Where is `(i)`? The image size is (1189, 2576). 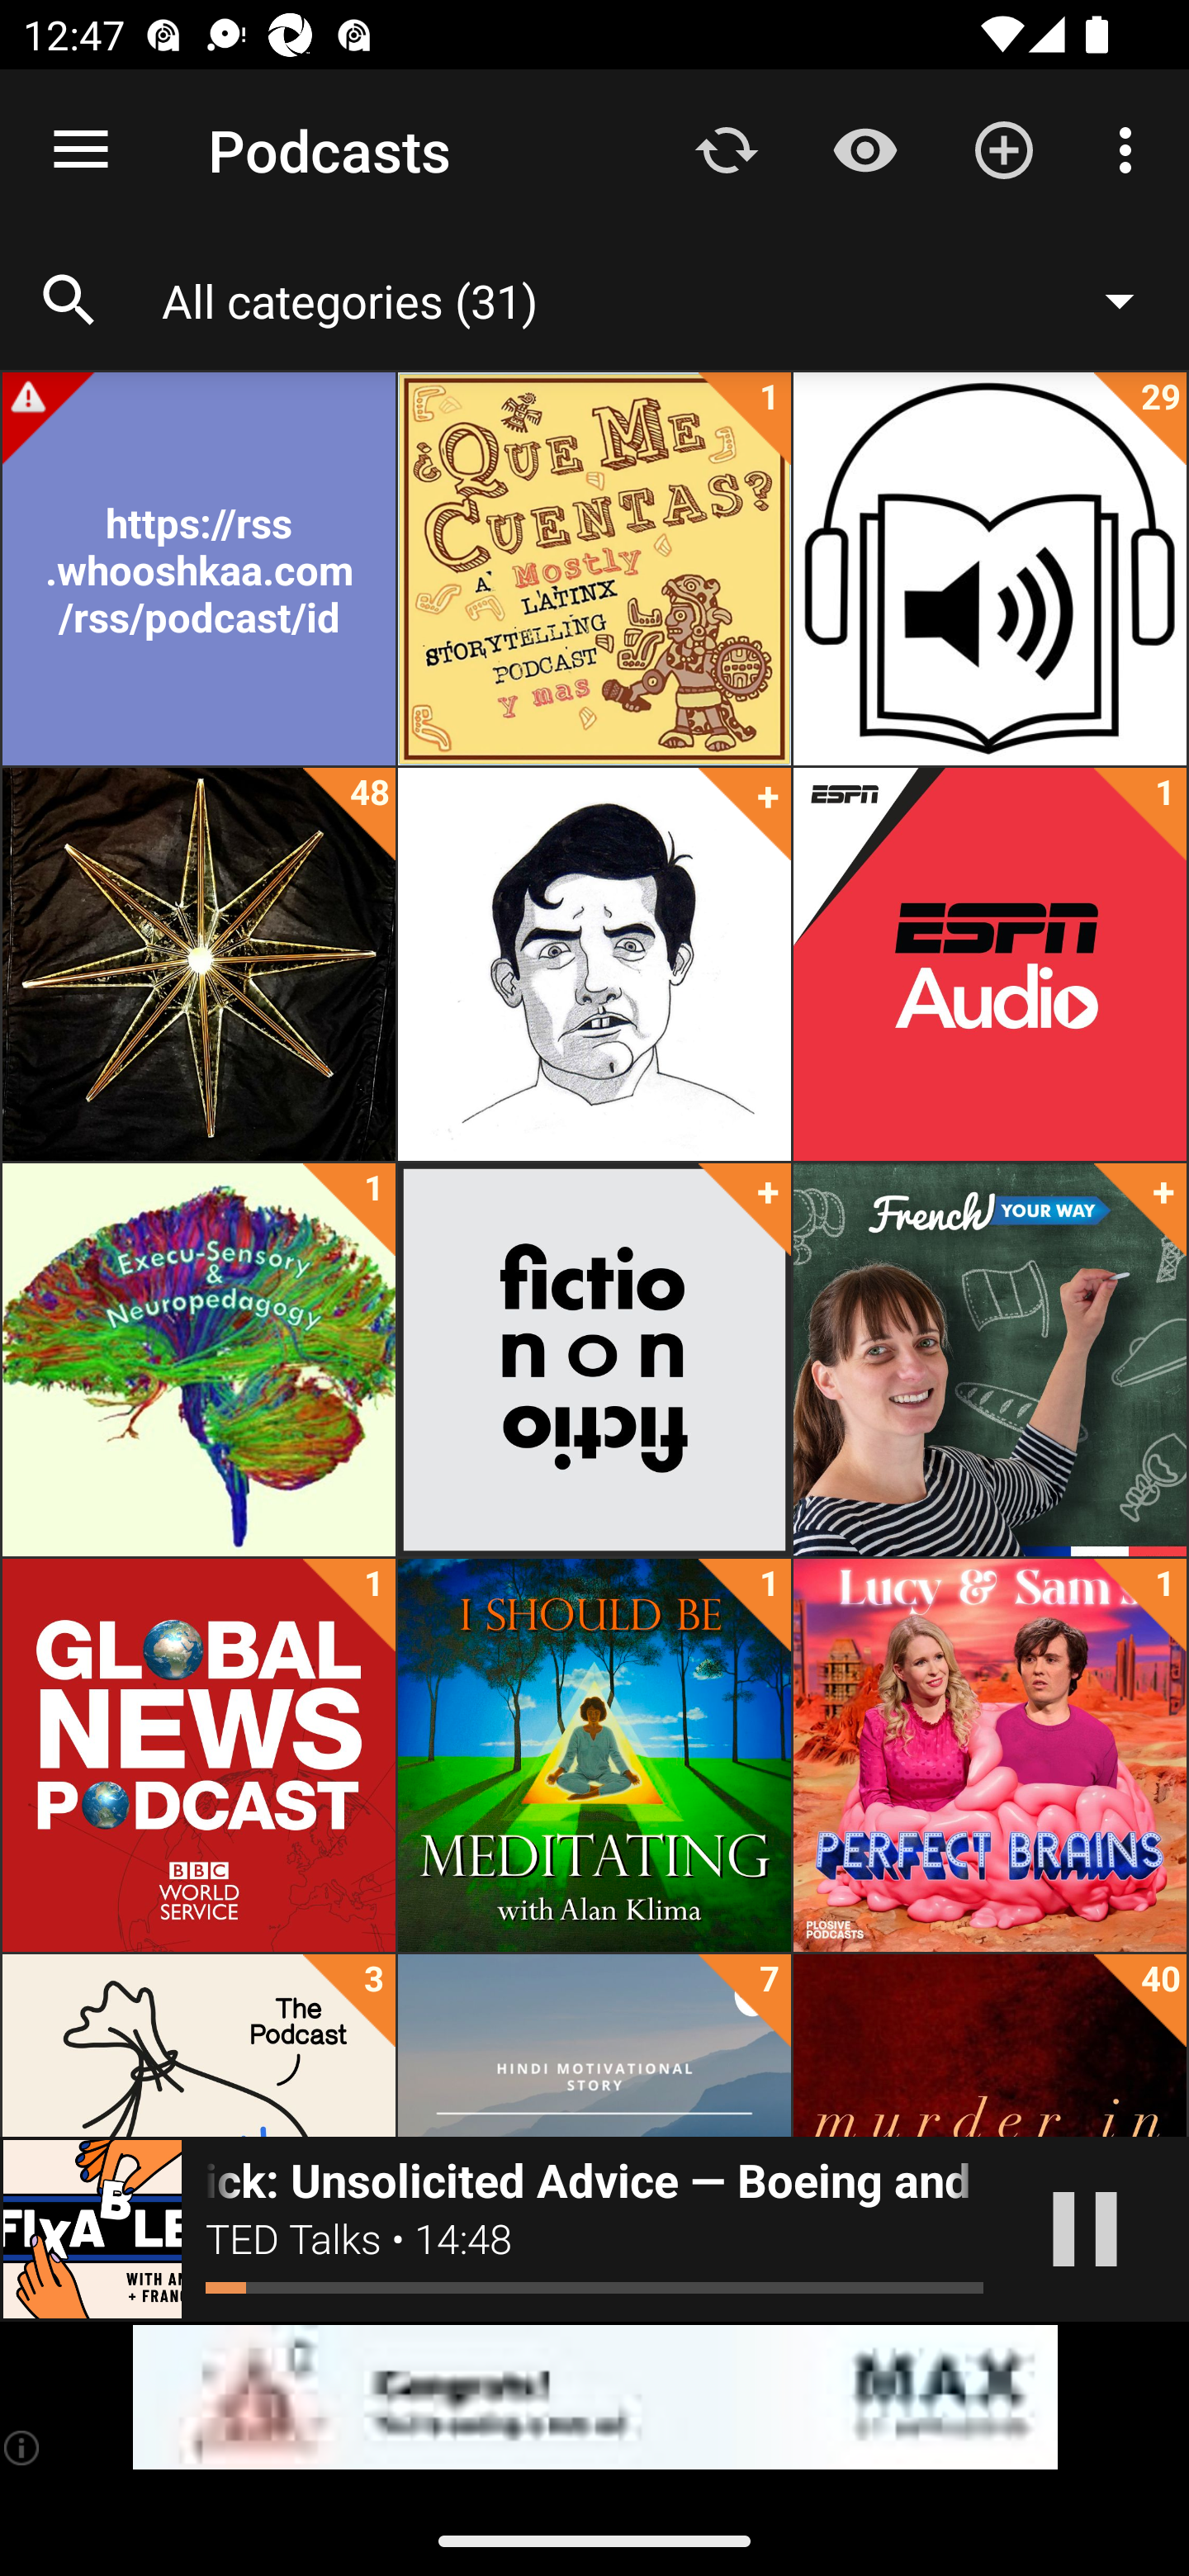 (i) is located at coordinates (23, 2447).